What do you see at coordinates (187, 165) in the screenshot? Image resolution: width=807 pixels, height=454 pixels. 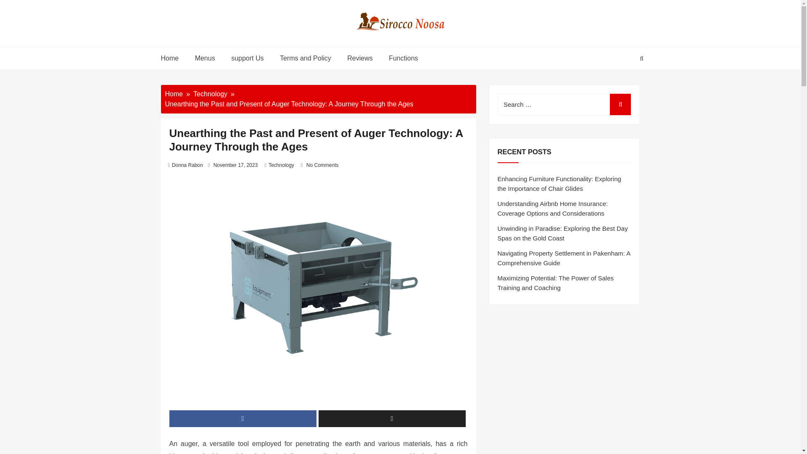 I see `Donna Rabon` at bounding box center [187, 165].